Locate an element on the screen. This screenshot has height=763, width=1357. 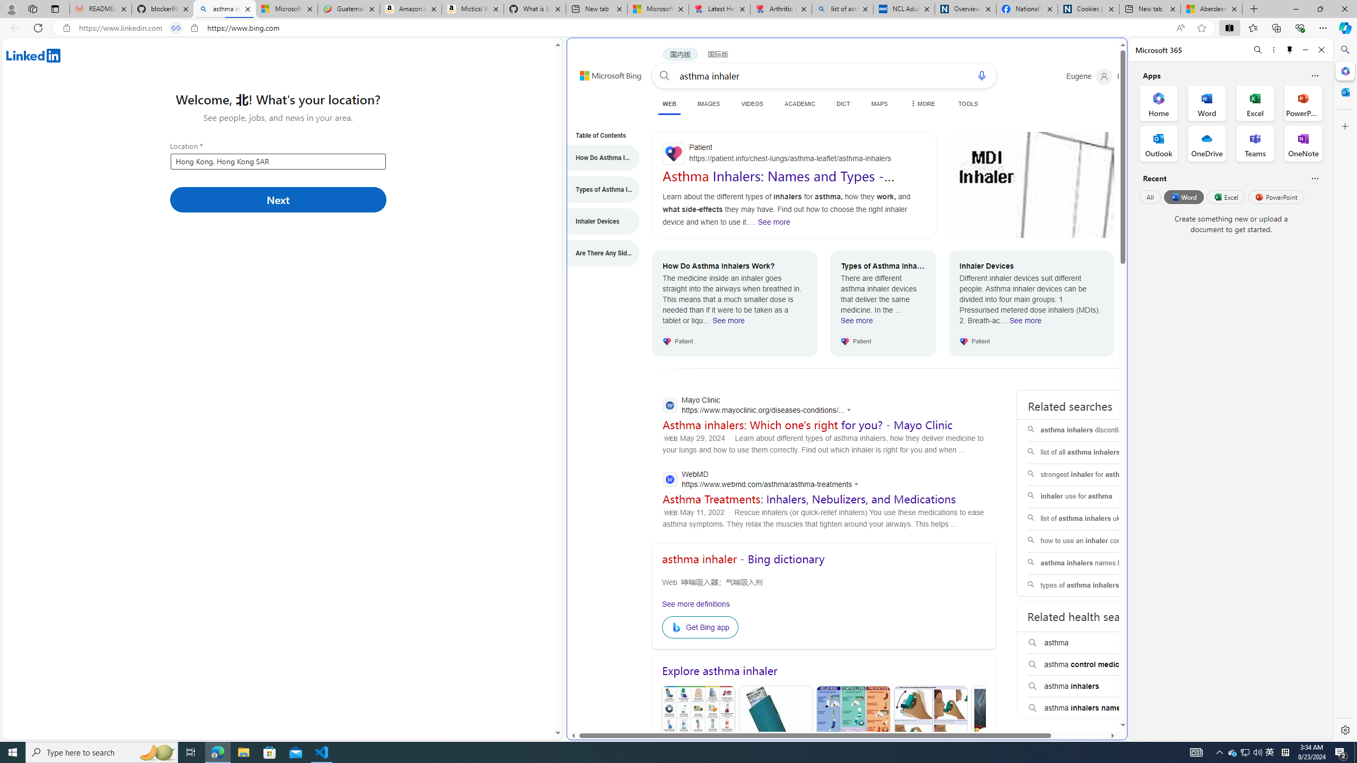
Microsoft Rewards 81 is located at coordinates (1132, 76).